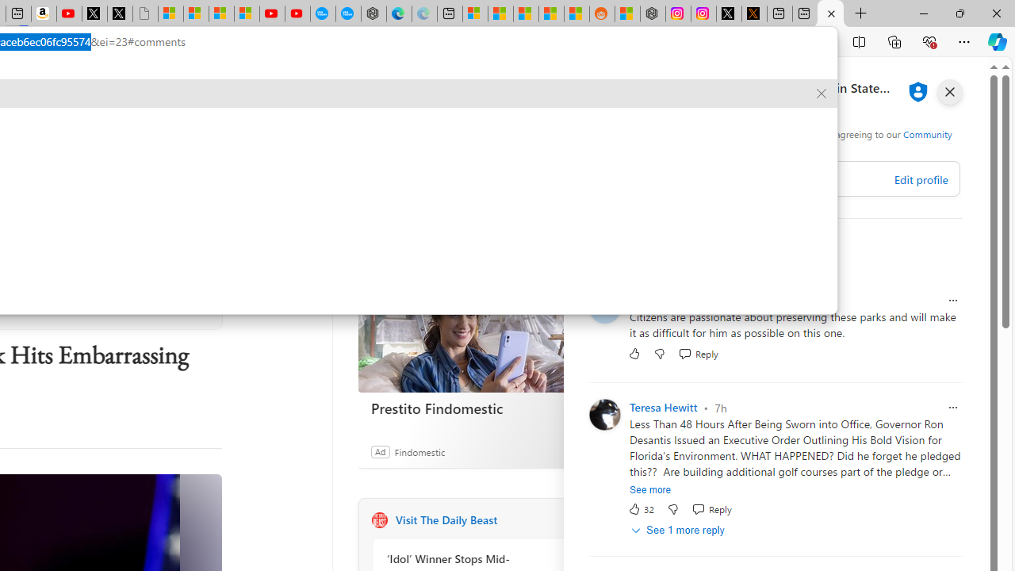  Describe the element at coordinates (500, 14) in the screenshot. I see `Shanghai, China weather forecast | Microsoft Weather` at that location.